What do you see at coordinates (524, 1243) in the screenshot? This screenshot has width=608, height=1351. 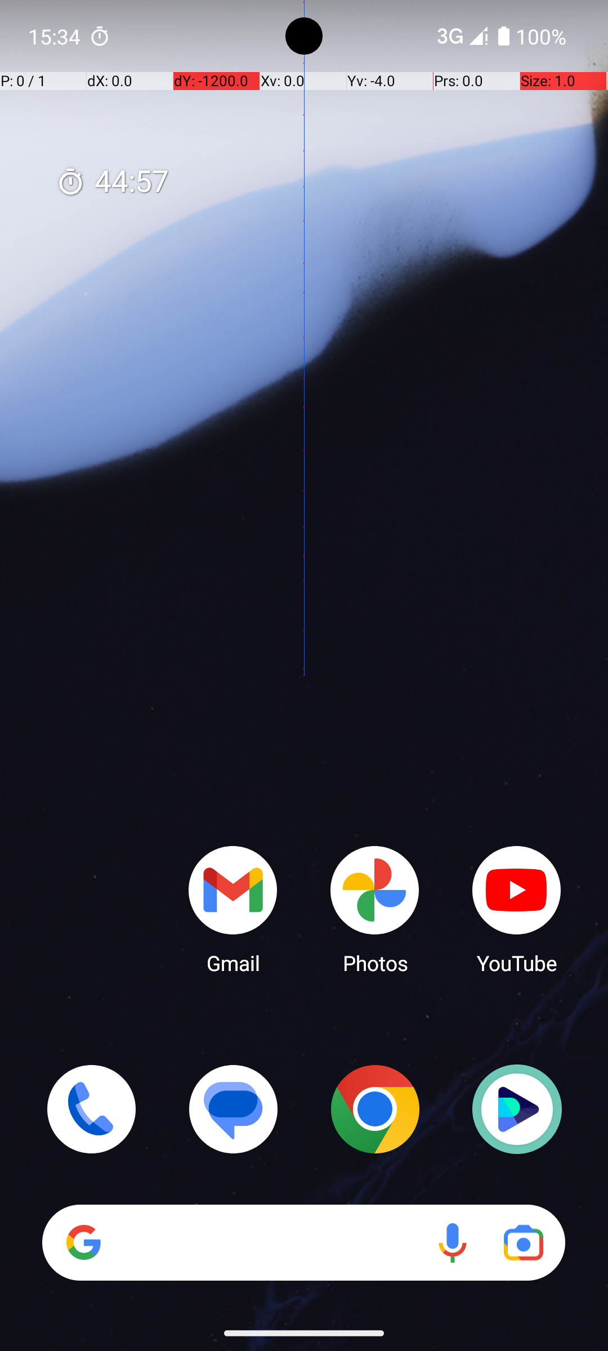 I see `Google Lens` at bounding box center [524, 1243].